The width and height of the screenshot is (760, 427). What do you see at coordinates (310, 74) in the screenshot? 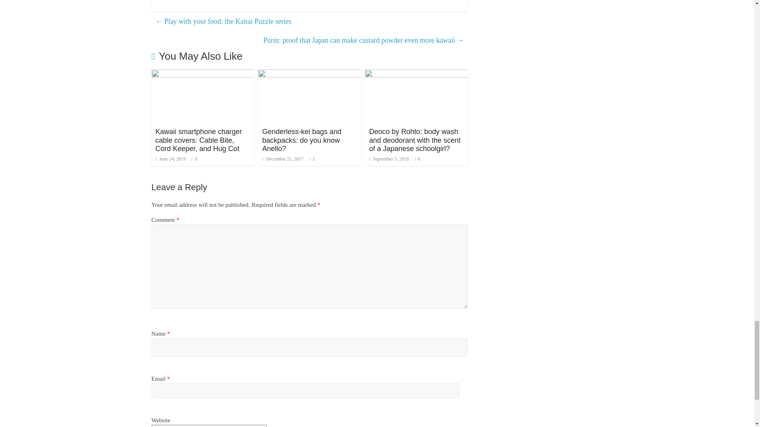
I see `Genderless-kei bags and backpacks: do you know Anello?` at bounding box center [310, 74].